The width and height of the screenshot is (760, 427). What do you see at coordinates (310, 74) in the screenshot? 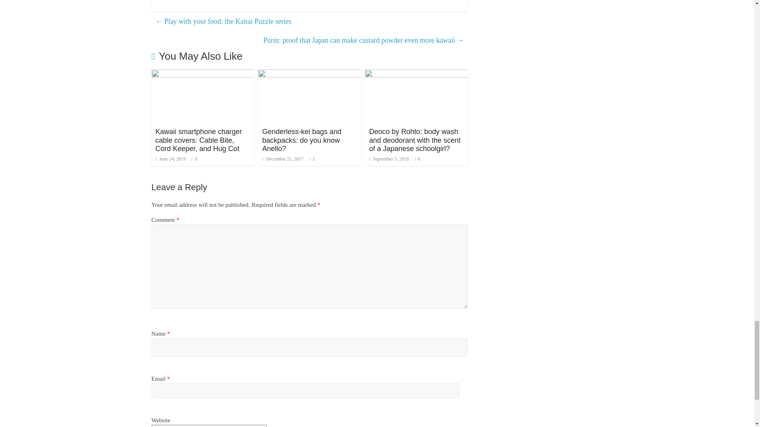
I see `Genderless-kei bags and backpacks: do you know Anello?` at bounding box center [310, 74].